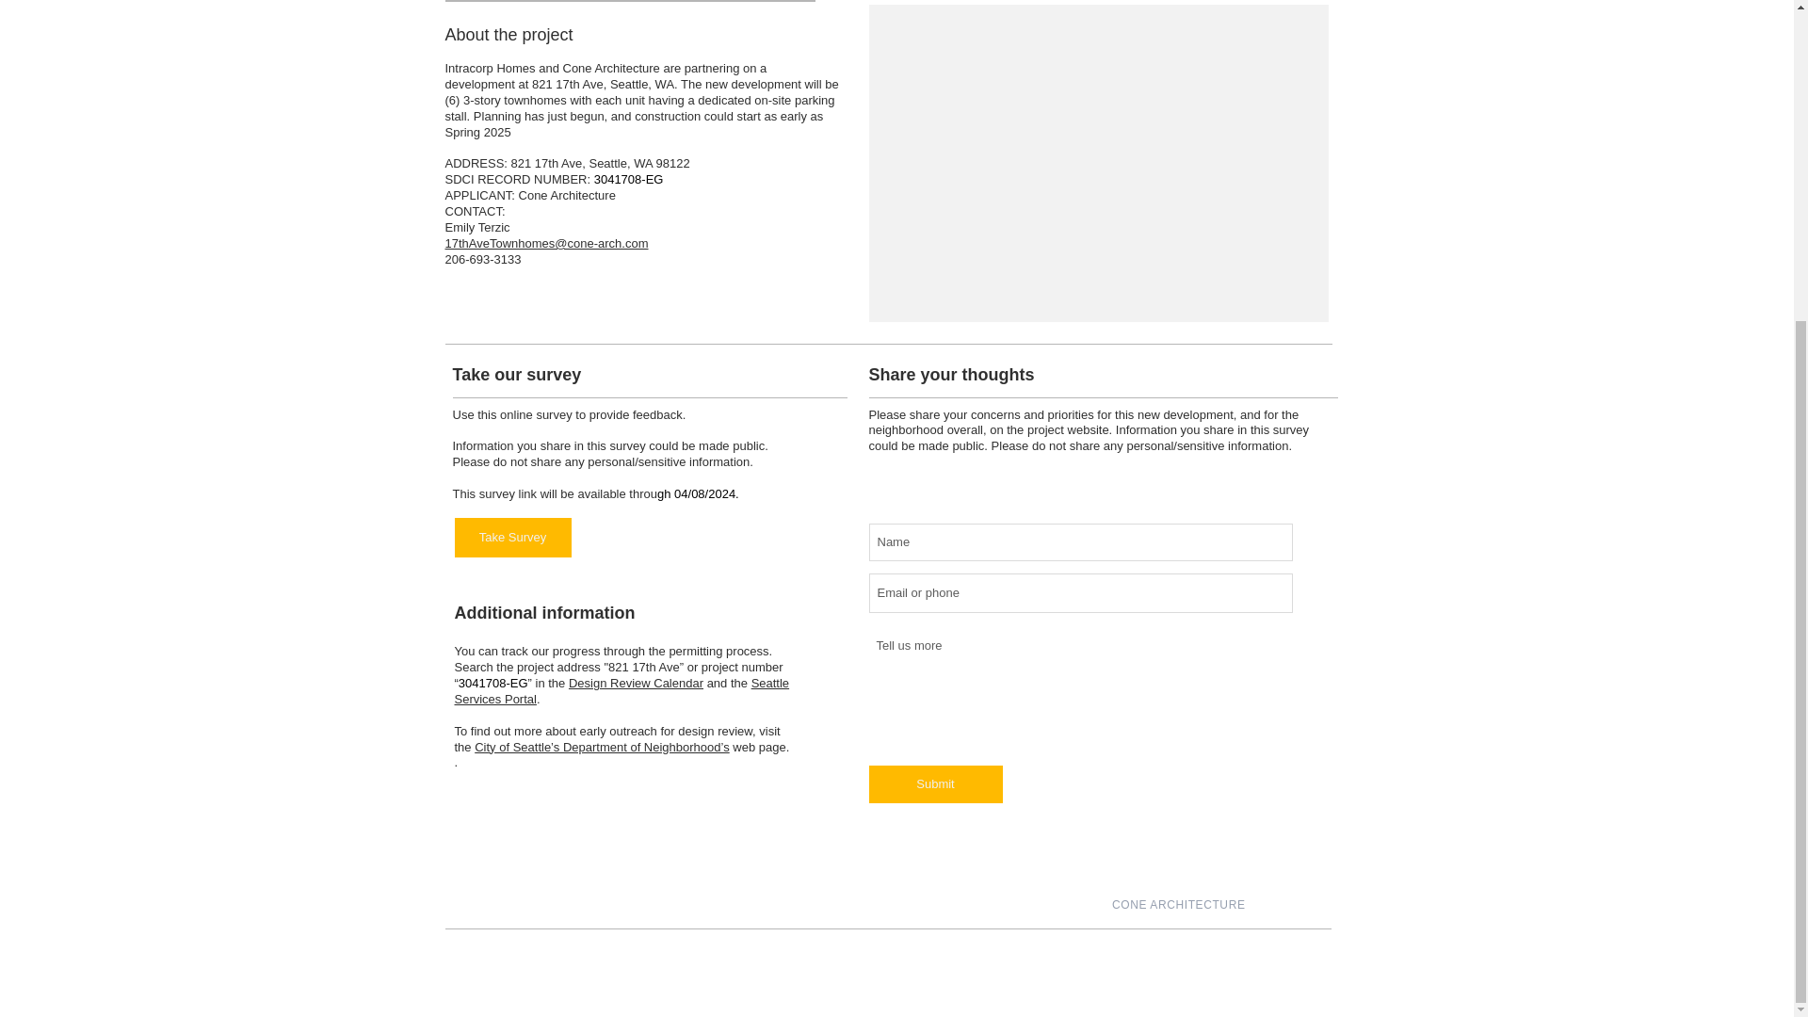 The height and width of the screenshot is (1017, 1808). Describe the element at coordinates (512, 537) in the screenshot. I see `Take Survey` at that location.